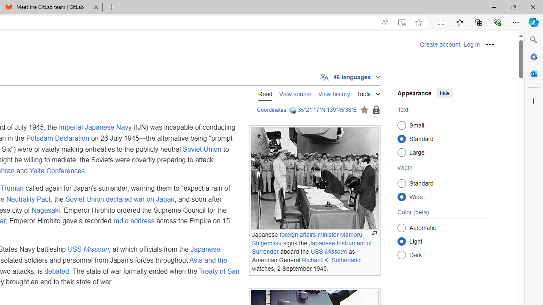 This screenshot has height=305, width=543. What do you see at coordinates (202, 149) in the screenshot?
I see `Soviet Union` at bounding box center [202, 149].